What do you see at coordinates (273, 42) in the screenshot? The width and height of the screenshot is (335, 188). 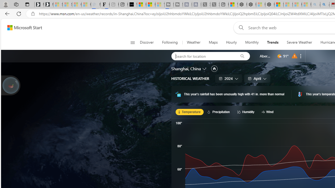 I see `Trends` at bounding box center [273, 42].